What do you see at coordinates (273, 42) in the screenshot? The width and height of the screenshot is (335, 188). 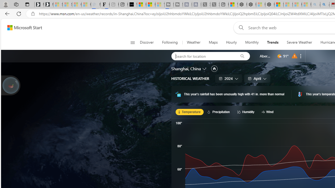 I see `Trends` at bounding box center [273, 42].